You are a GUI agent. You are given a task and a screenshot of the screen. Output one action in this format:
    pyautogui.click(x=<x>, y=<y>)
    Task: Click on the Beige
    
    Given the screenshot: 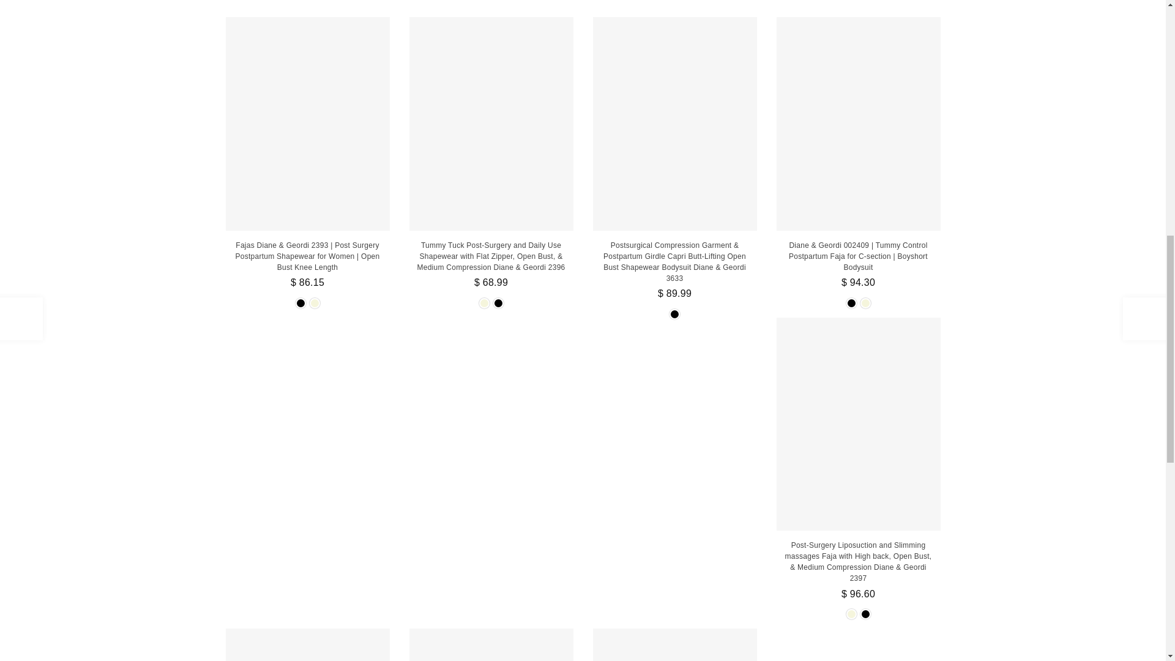 What is the action you would take?
    pyautogui.click(x=315, y=304)
    